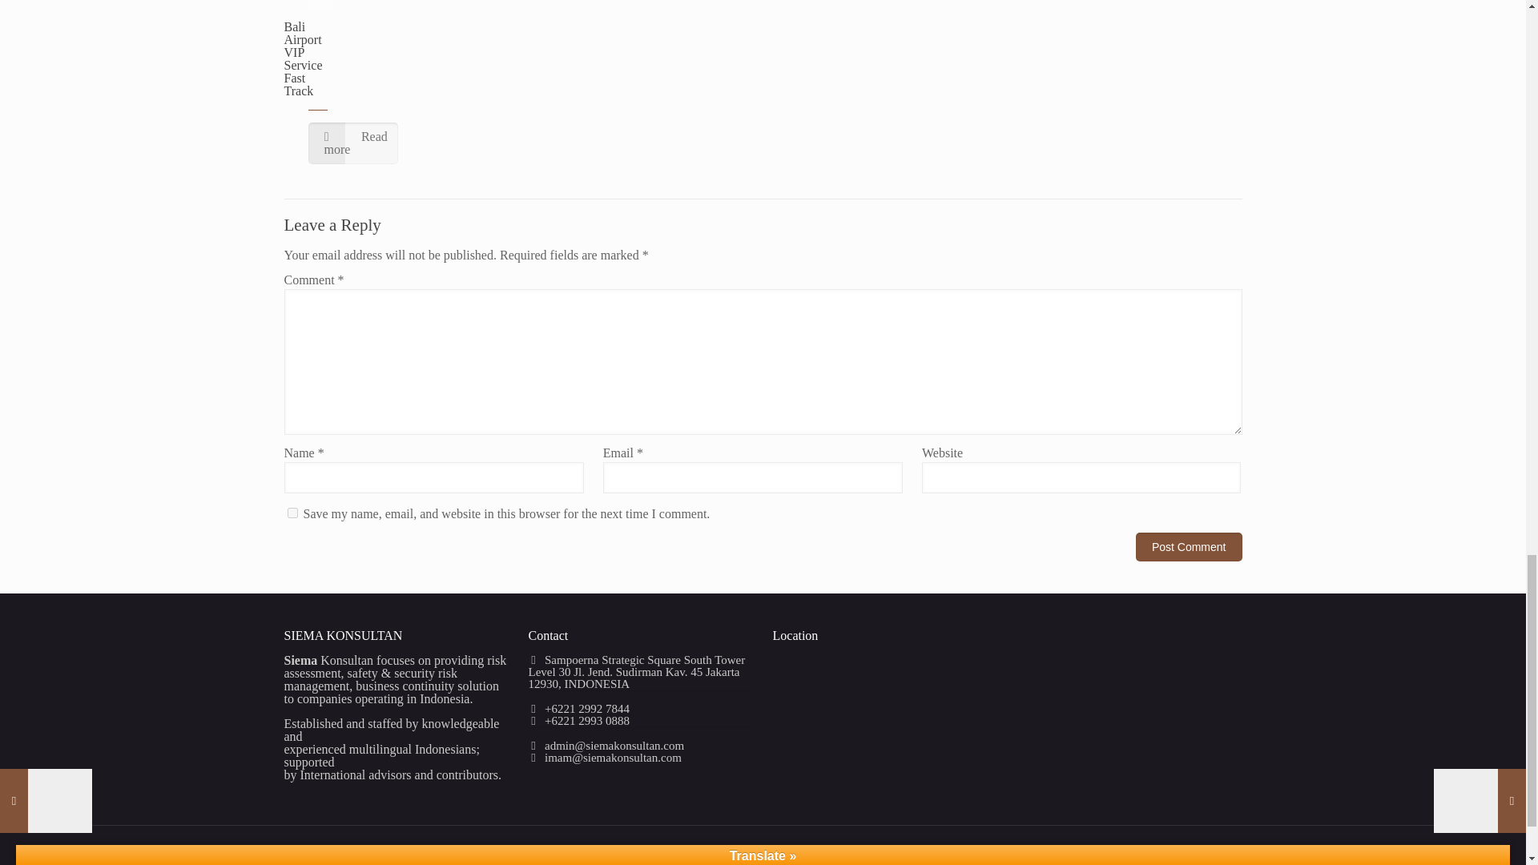 This screenshot has width=1538, height=865. What do you see at coordinates (292, 513) in the screenshot?
I see `yes` at bounding box center [292, 513].